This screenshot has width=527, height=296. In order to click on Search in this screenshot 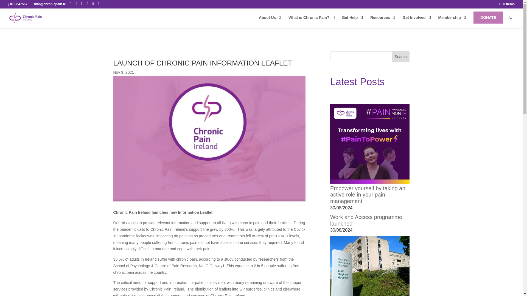, I will do `click(401, 56)`.